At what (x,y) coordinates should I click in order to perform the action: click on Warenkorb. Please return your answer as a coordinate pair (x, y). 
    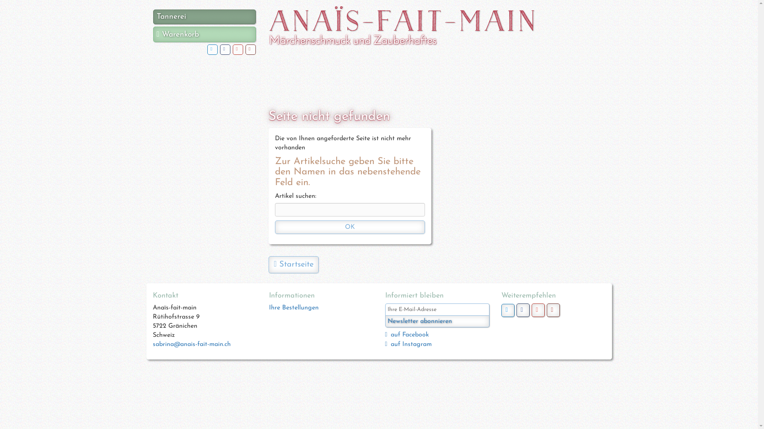
    Looking at the image, I should click on (205, 34).